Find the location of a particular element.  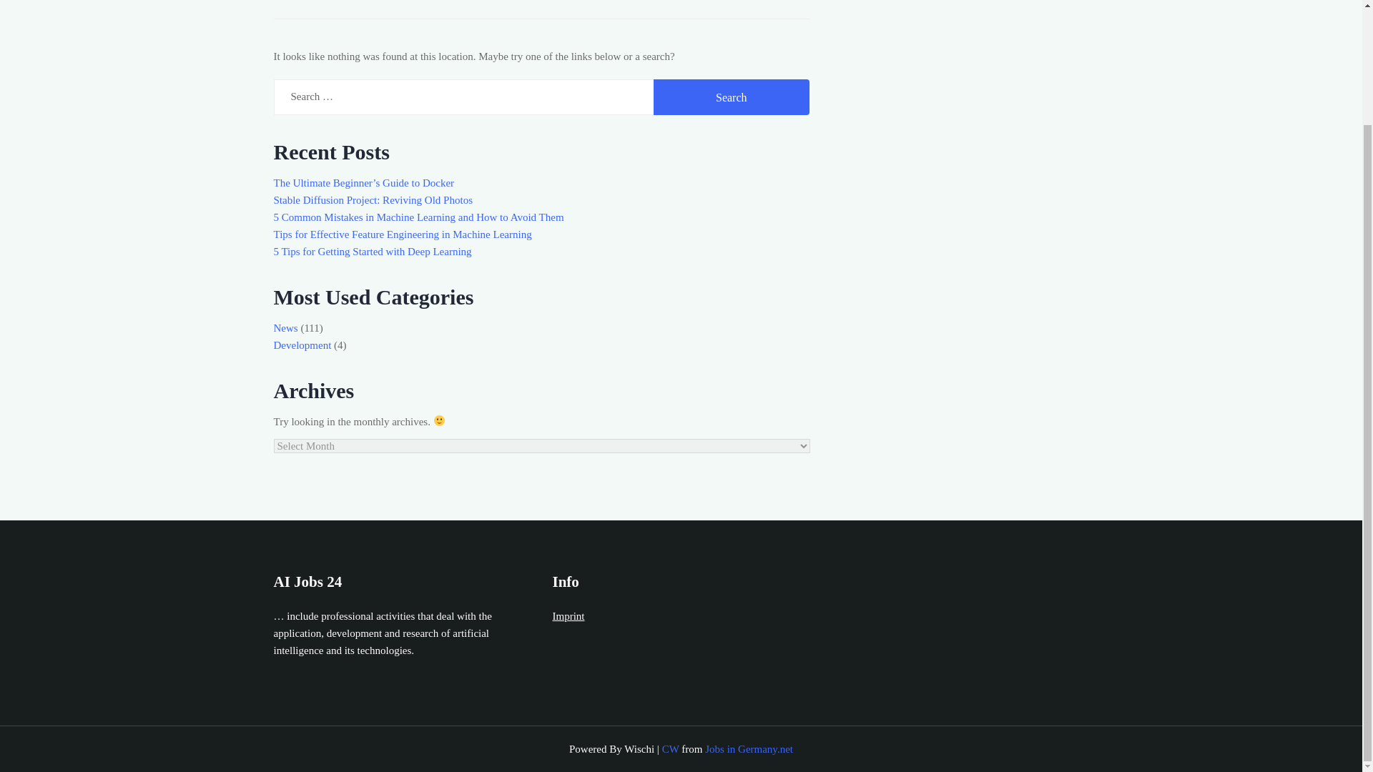

Search is located at coordinates (731, 97).